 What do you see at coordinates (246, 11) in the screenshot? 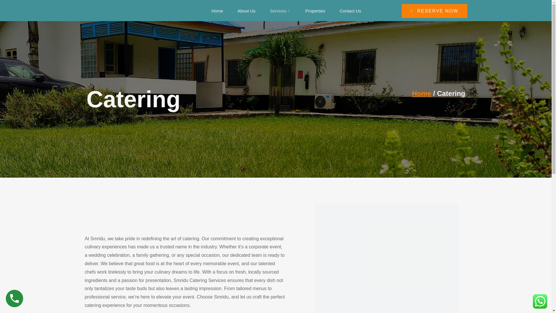
I see `About Us` at bounding box center [246, 11].